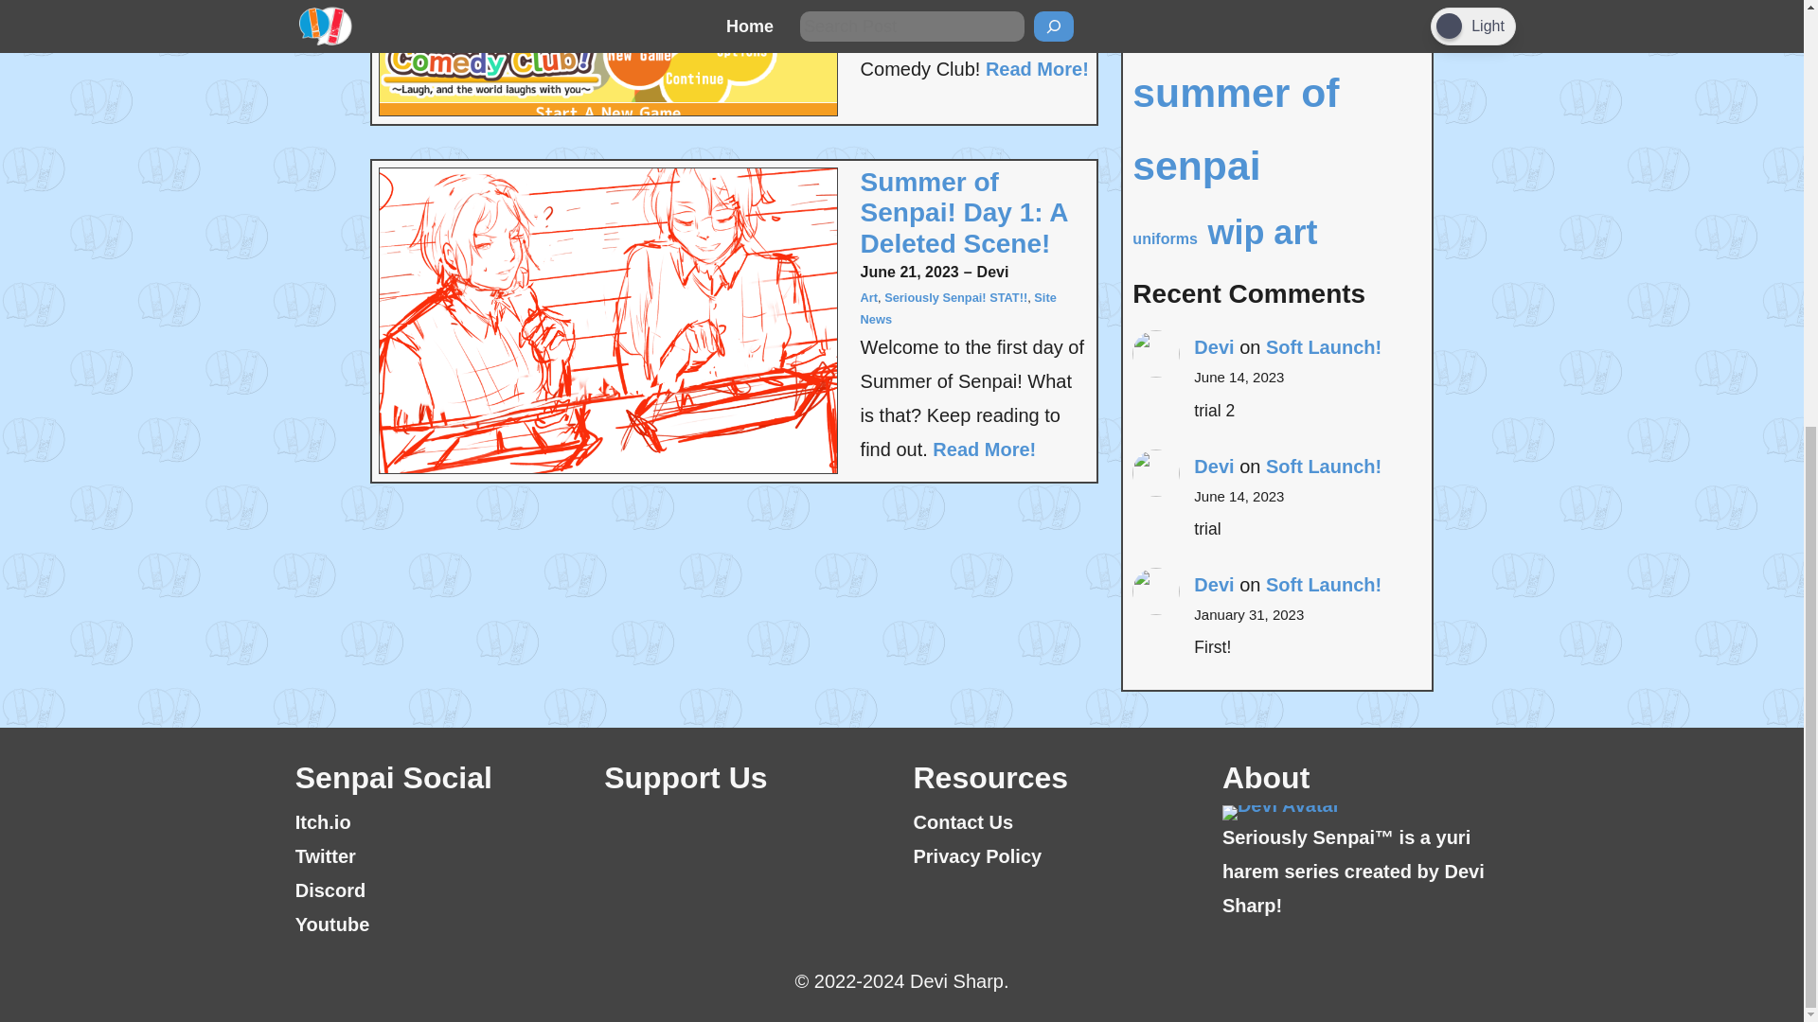  I want to click on Summer of Senpai! Day 1: A Deleted Scene!, so click(974, 214).